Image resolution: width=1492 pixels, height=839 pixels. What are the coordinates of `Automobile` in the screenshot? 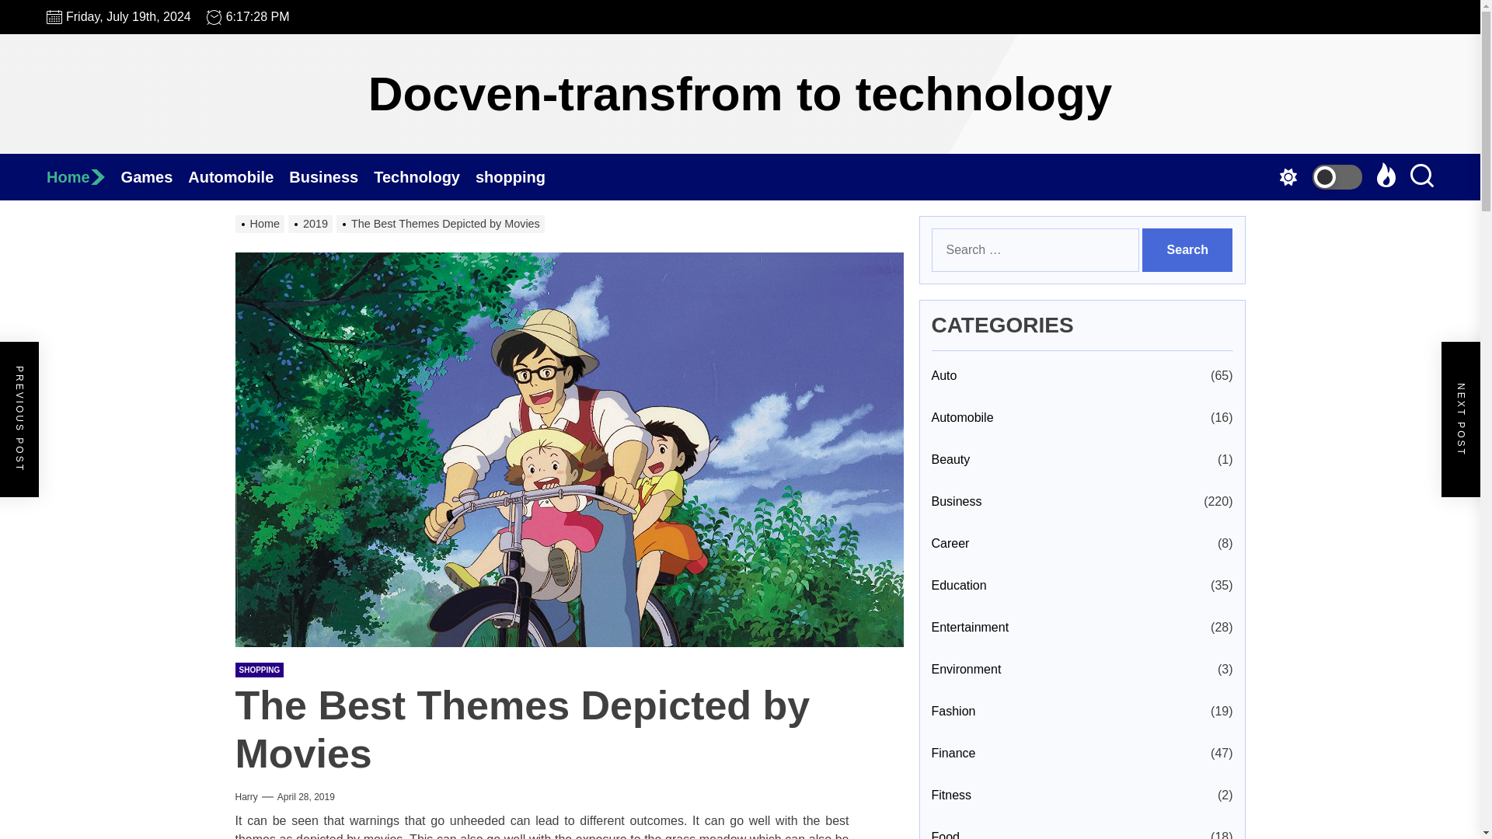 It's located at (238, 177).